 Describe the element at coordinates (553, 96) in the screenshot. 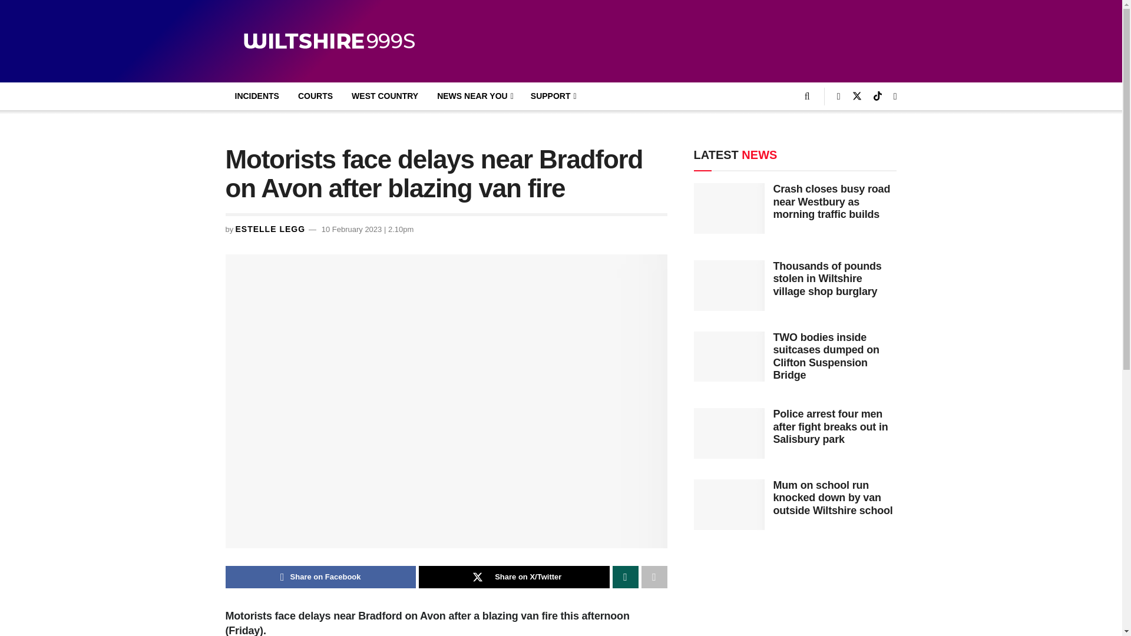

I see `SUPPORT` at that location.